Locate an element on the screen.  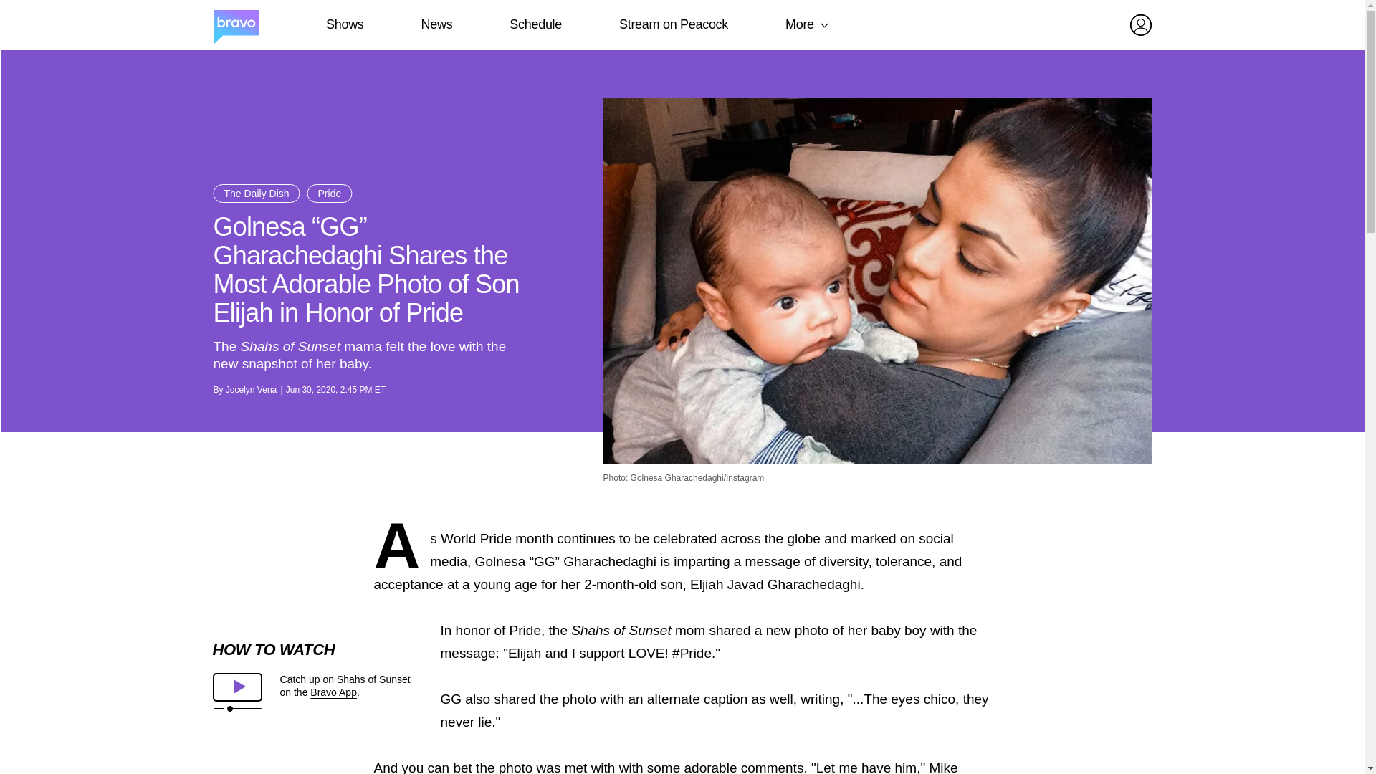
Bravo App is located at coordinates (333, 692).